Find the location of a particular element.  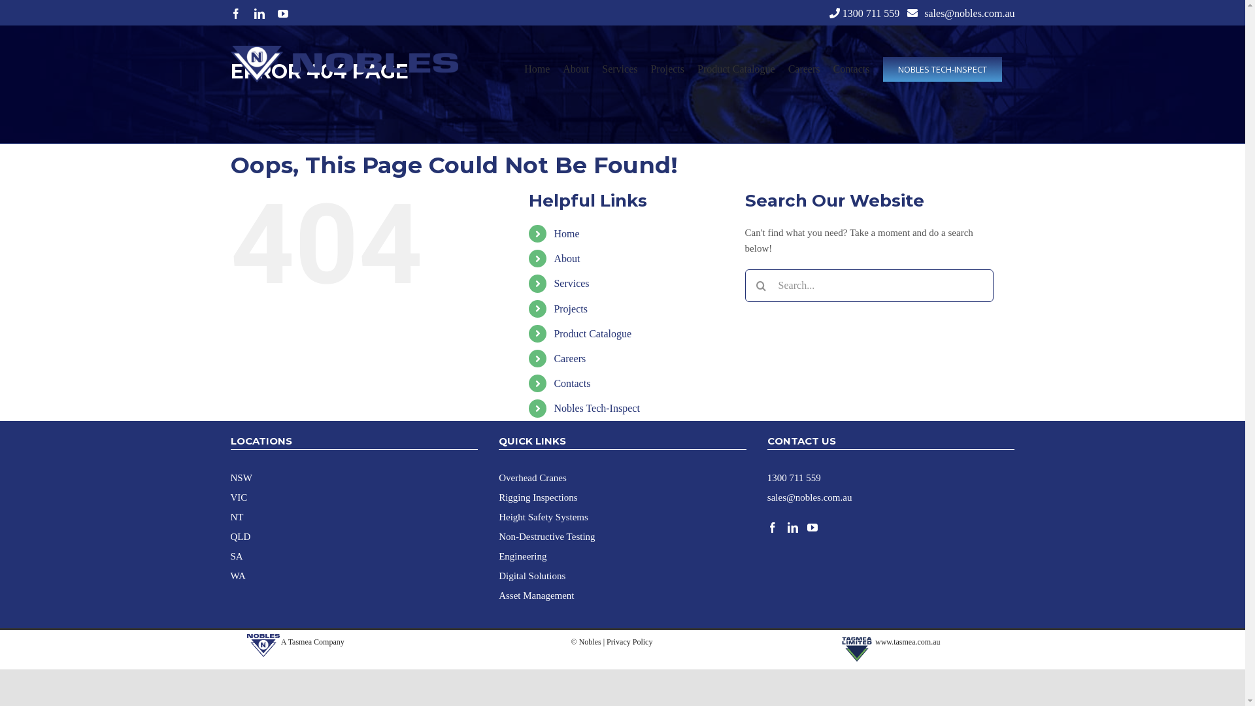

YouTube is located at coordinates (282, 14).